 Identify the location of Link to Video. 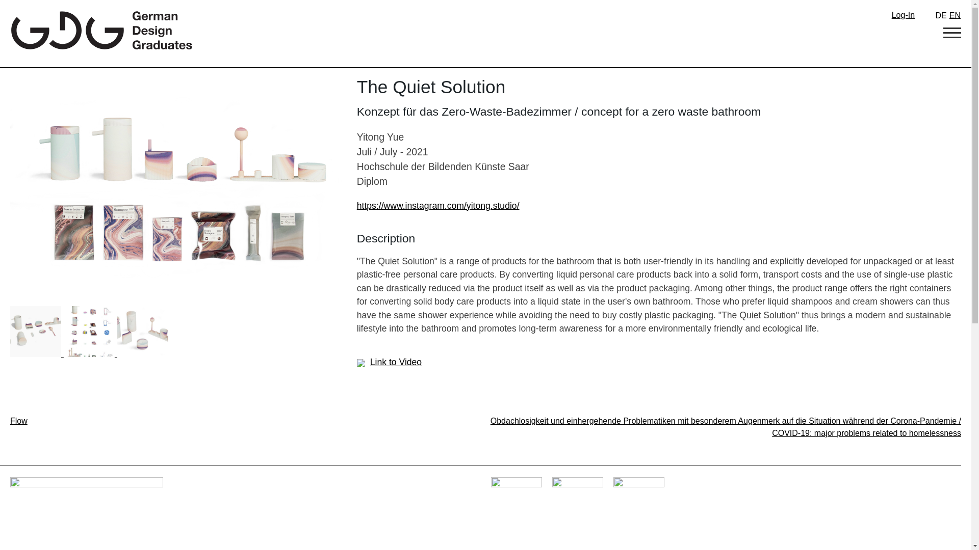
(390, 362).